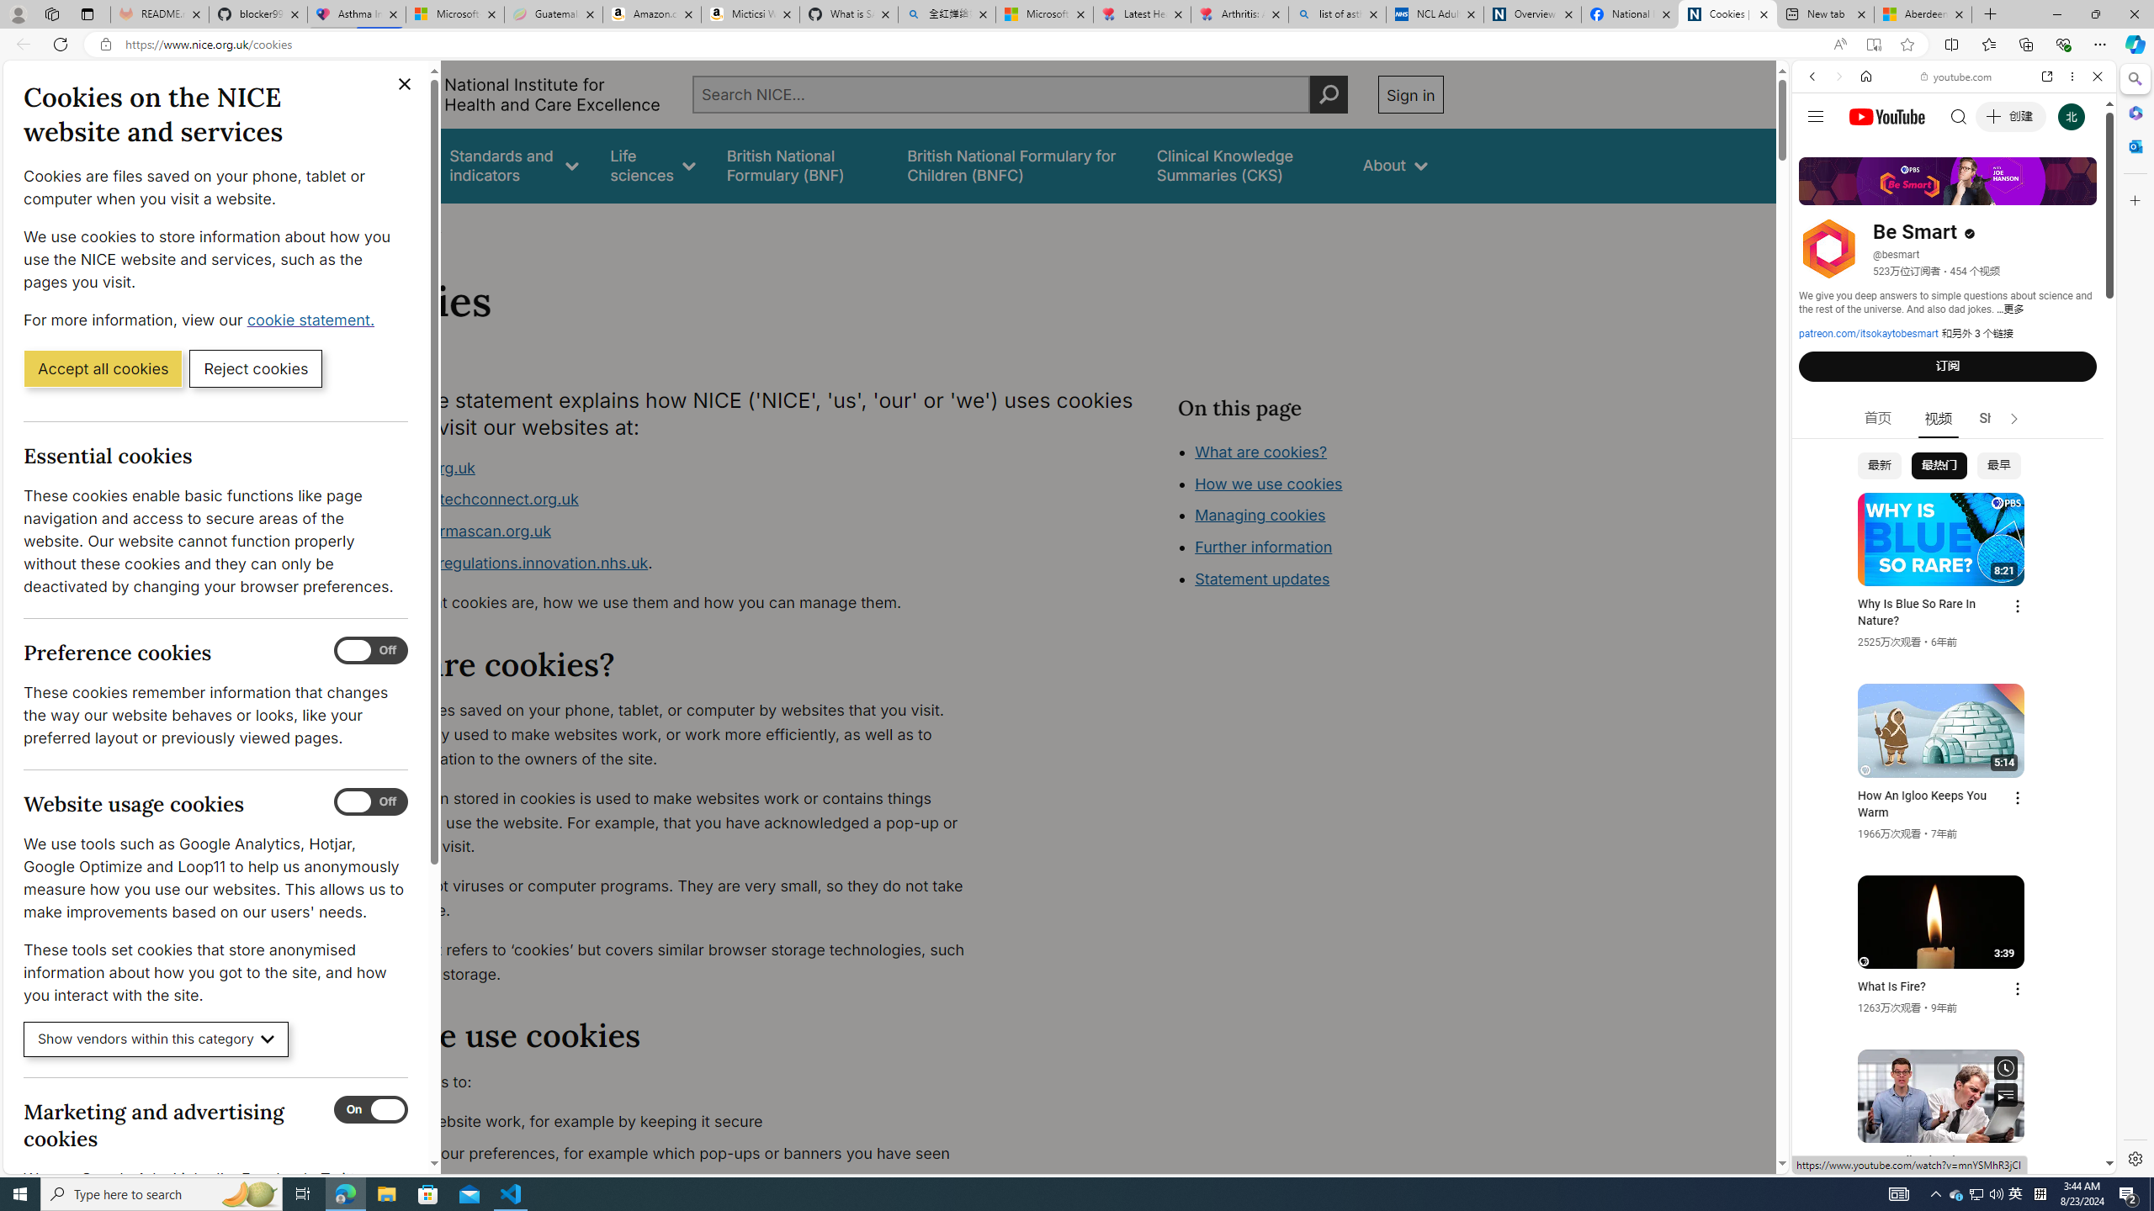 This screenshot has height=1211, width=2154. Describe the element at coordinates (1923, 14) in the screenshot. I see `Aberdeen, Hong Kong SAR hourly forecast | Microsoft Weather` at that location.